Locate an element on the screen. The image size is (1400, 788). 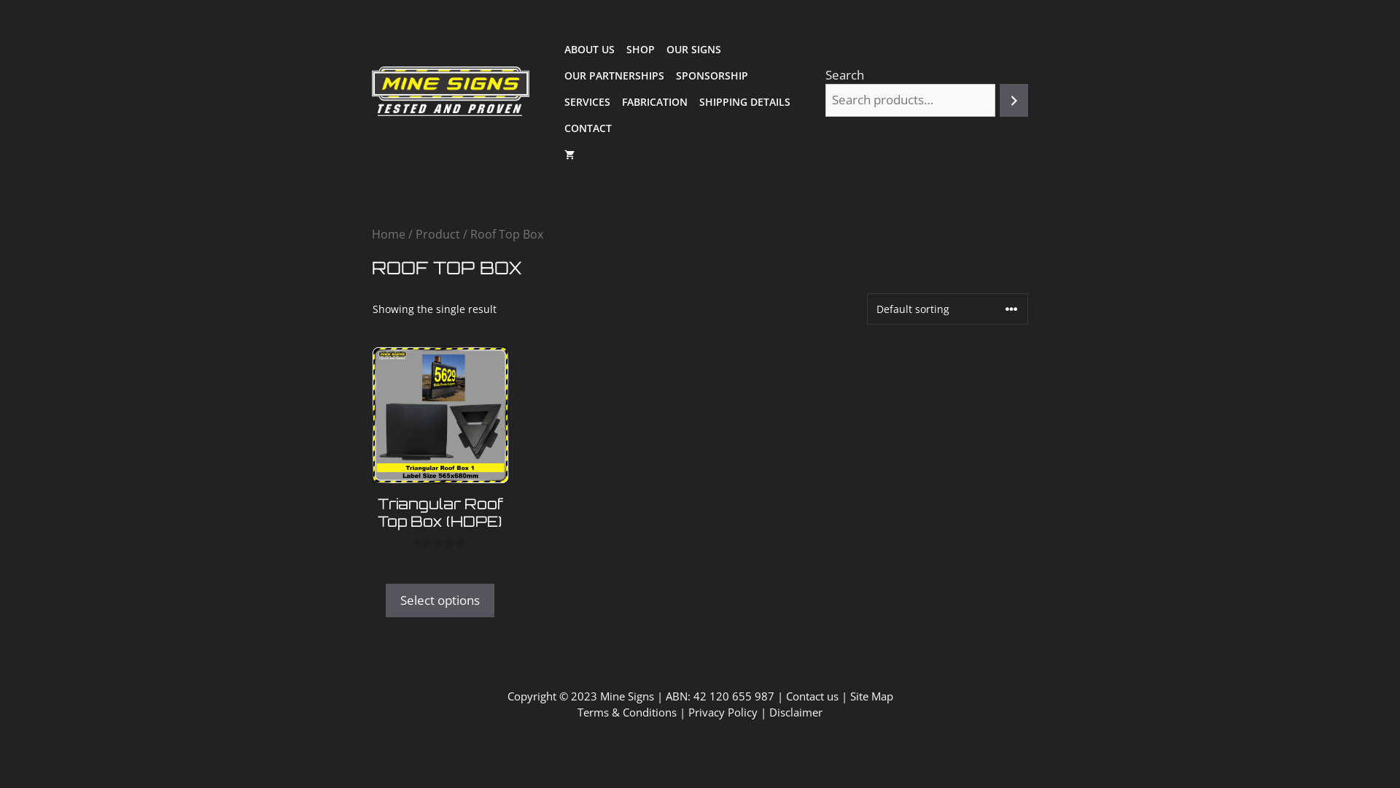
Terms & Conditions is located at coordinates (627, 712).